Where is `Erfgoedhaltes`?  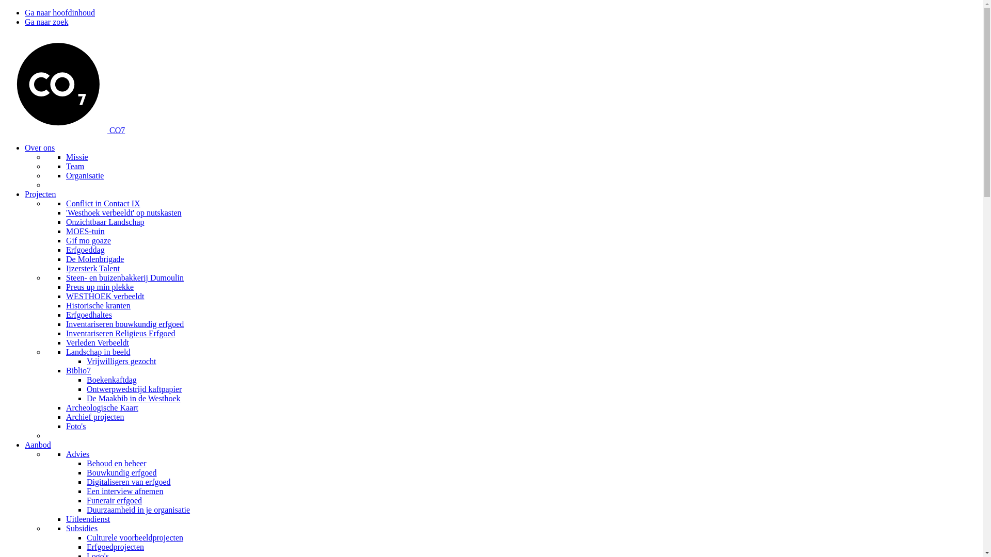 Erfgoedhaltes is located at coordinates (89, 315).